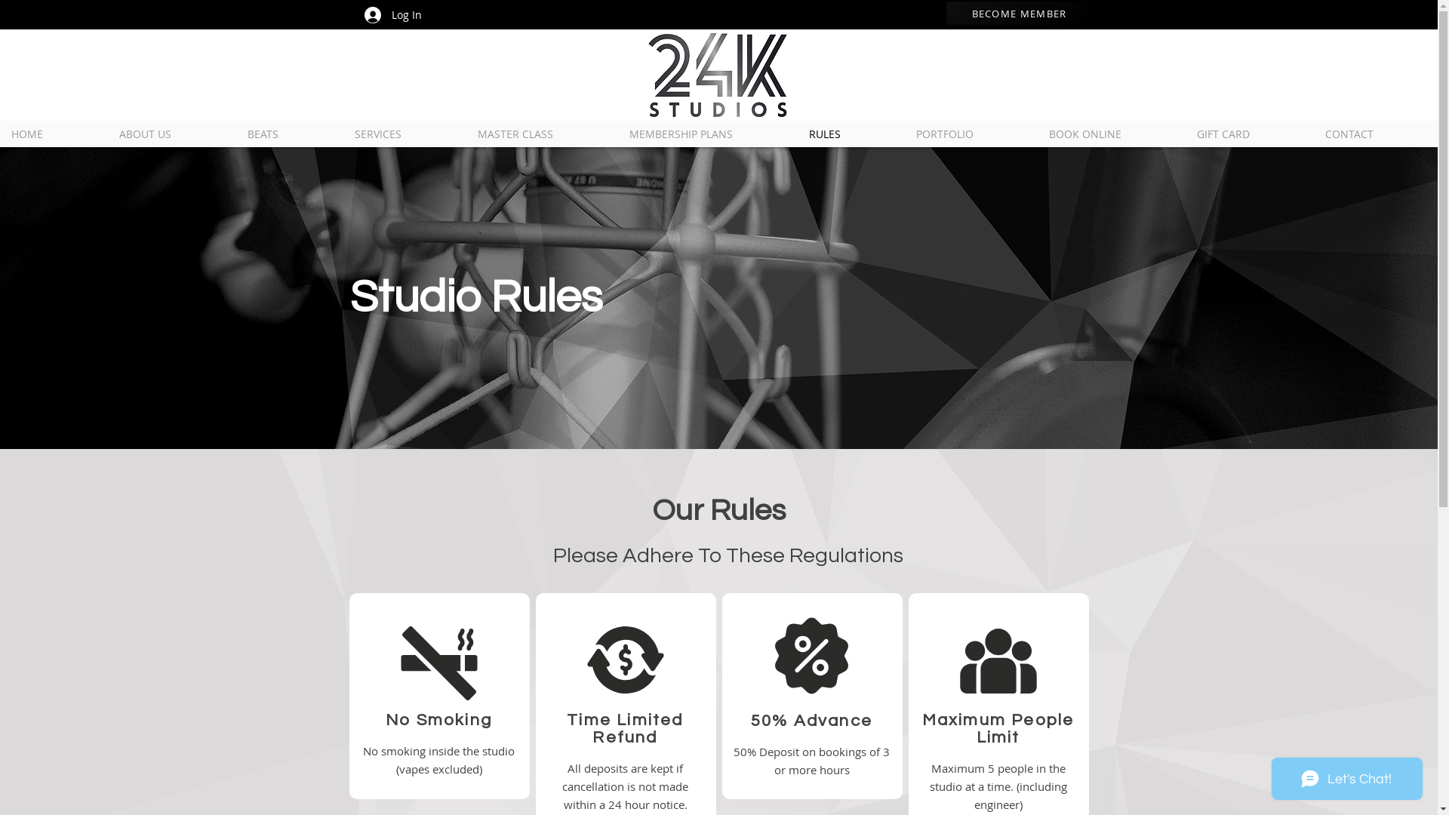 This screenshot has height=815, width=1449. Describe the element at coordinates (1250, 134) in the screenshot. I see `GIFT CARD` at that location.